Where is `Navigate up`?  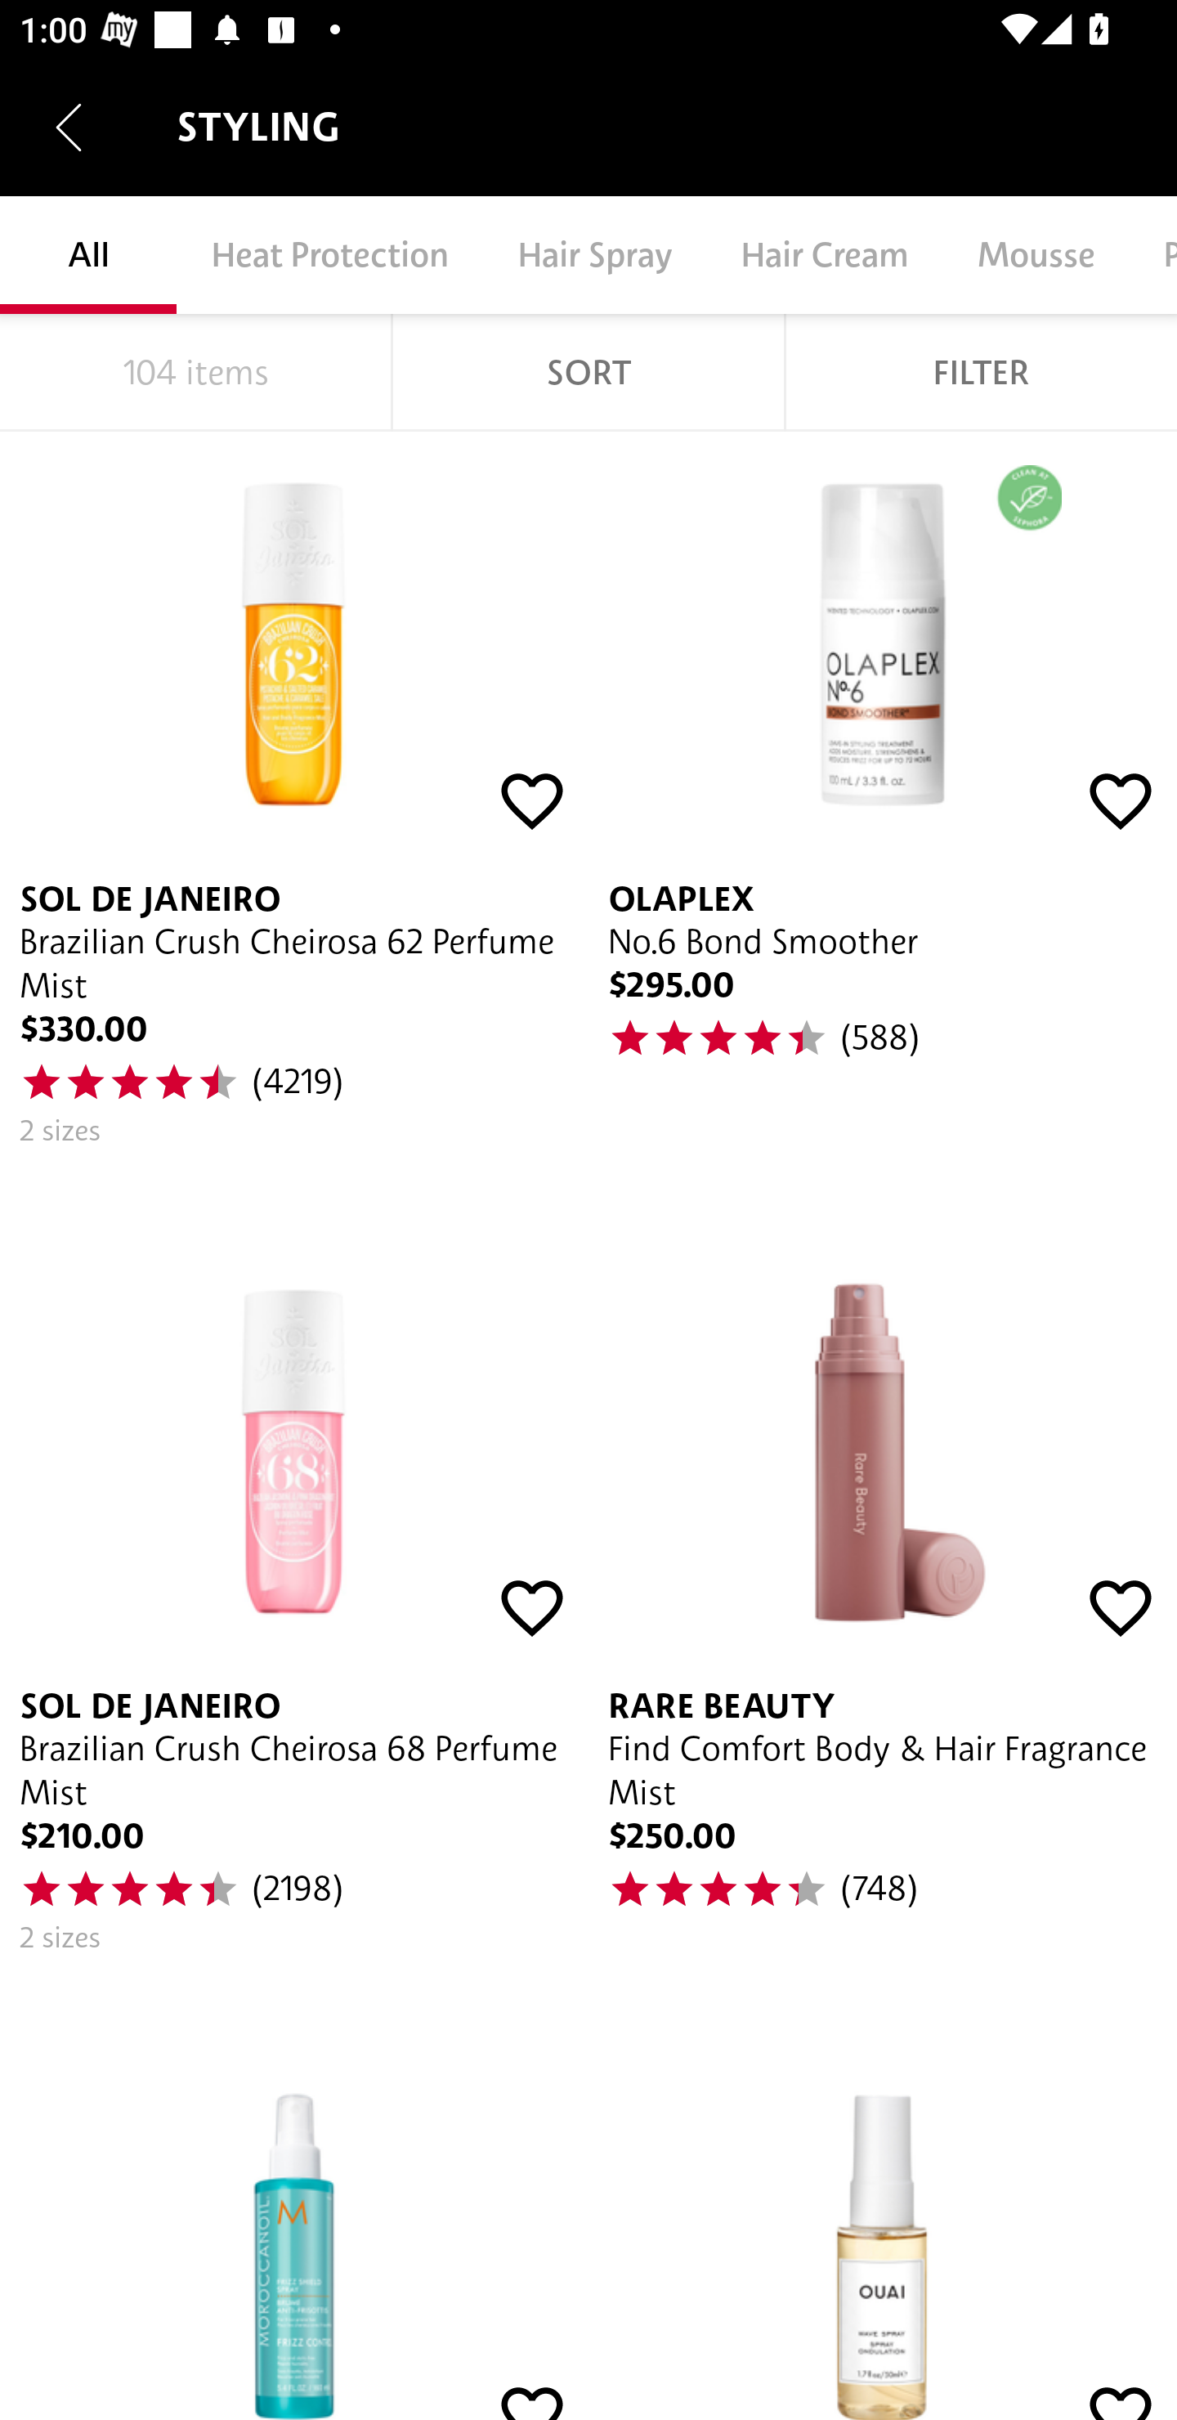 Navigate up is located at coordinates (69, 127).